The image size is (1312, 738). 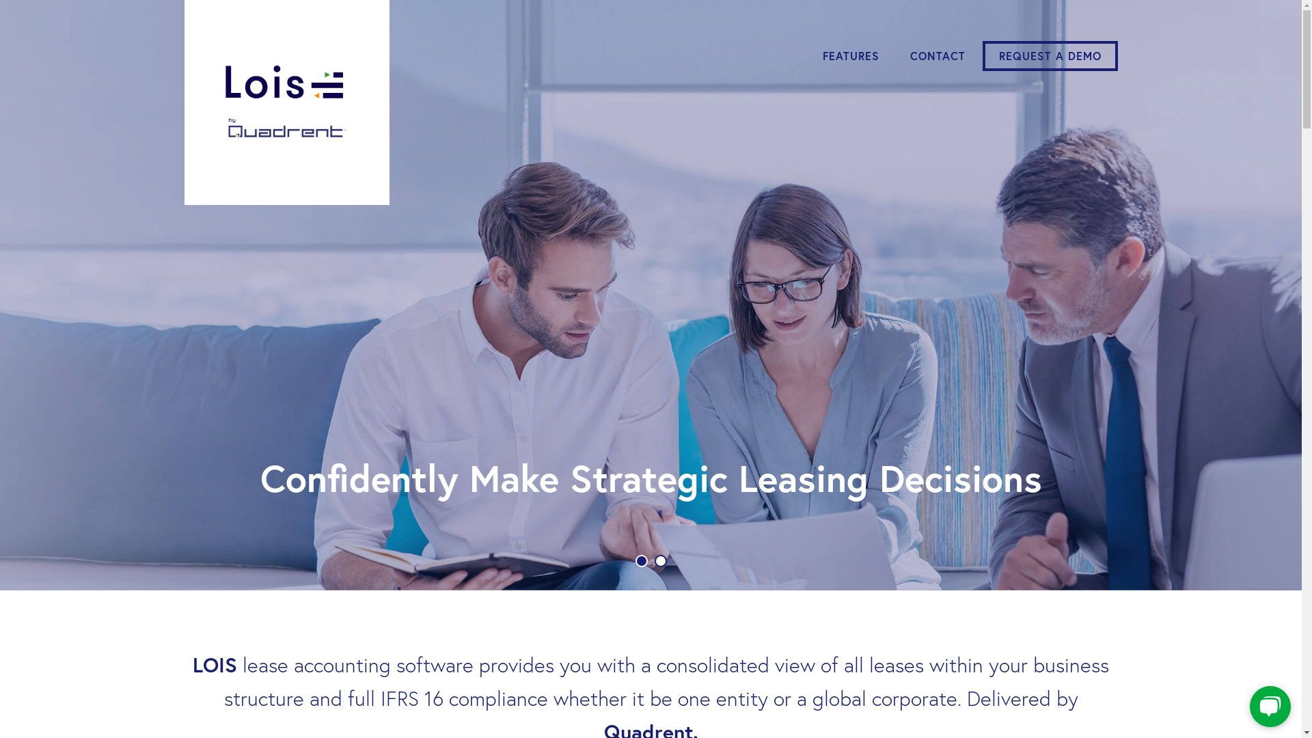 What do you see at coordinates (851, 56) in the screenshot?
I see `FEATURES` at bounding box center [851, 56].